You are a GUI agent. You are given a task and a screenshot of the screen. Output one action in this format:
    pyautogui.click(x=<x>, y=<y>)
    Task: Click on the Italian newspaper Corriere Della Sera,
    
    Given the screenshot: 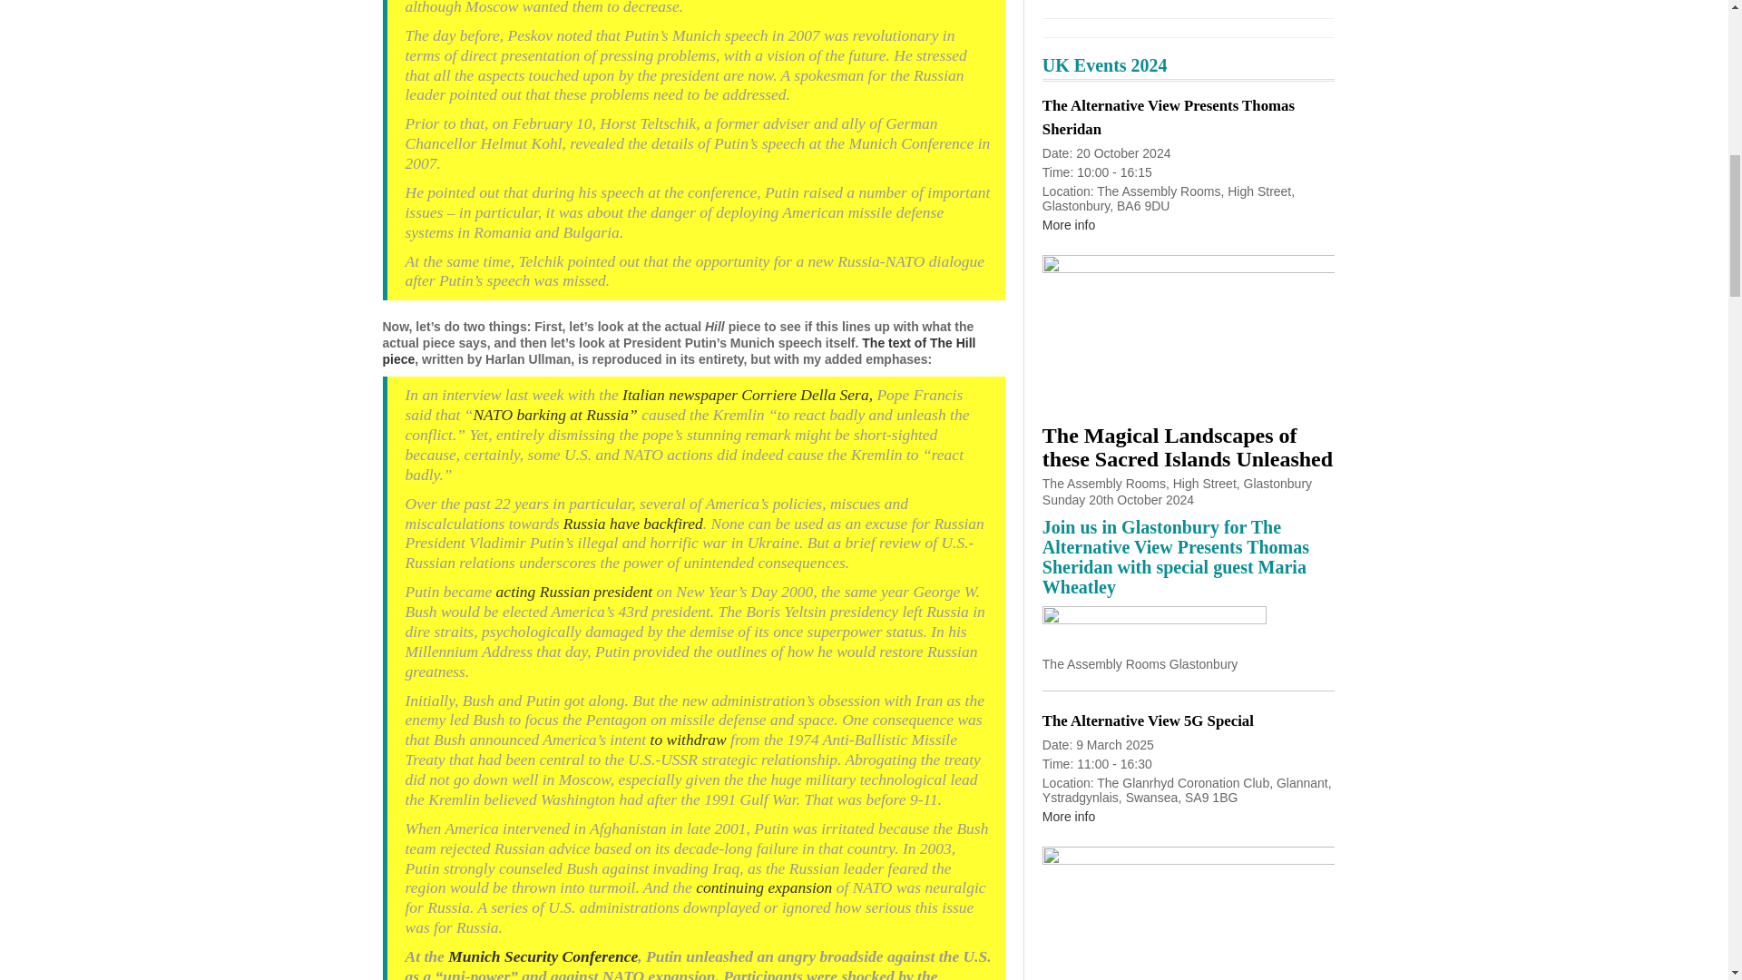 What is the action you would take?
    pyautogui.click(x=747, y=394)
    